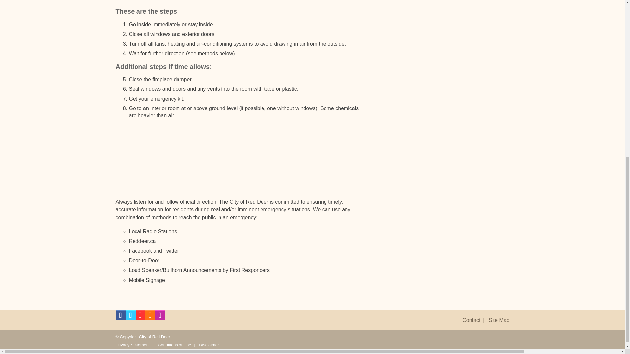 This screenshot has width=630, height=354. I want to click on Contact, so click(471, 320).